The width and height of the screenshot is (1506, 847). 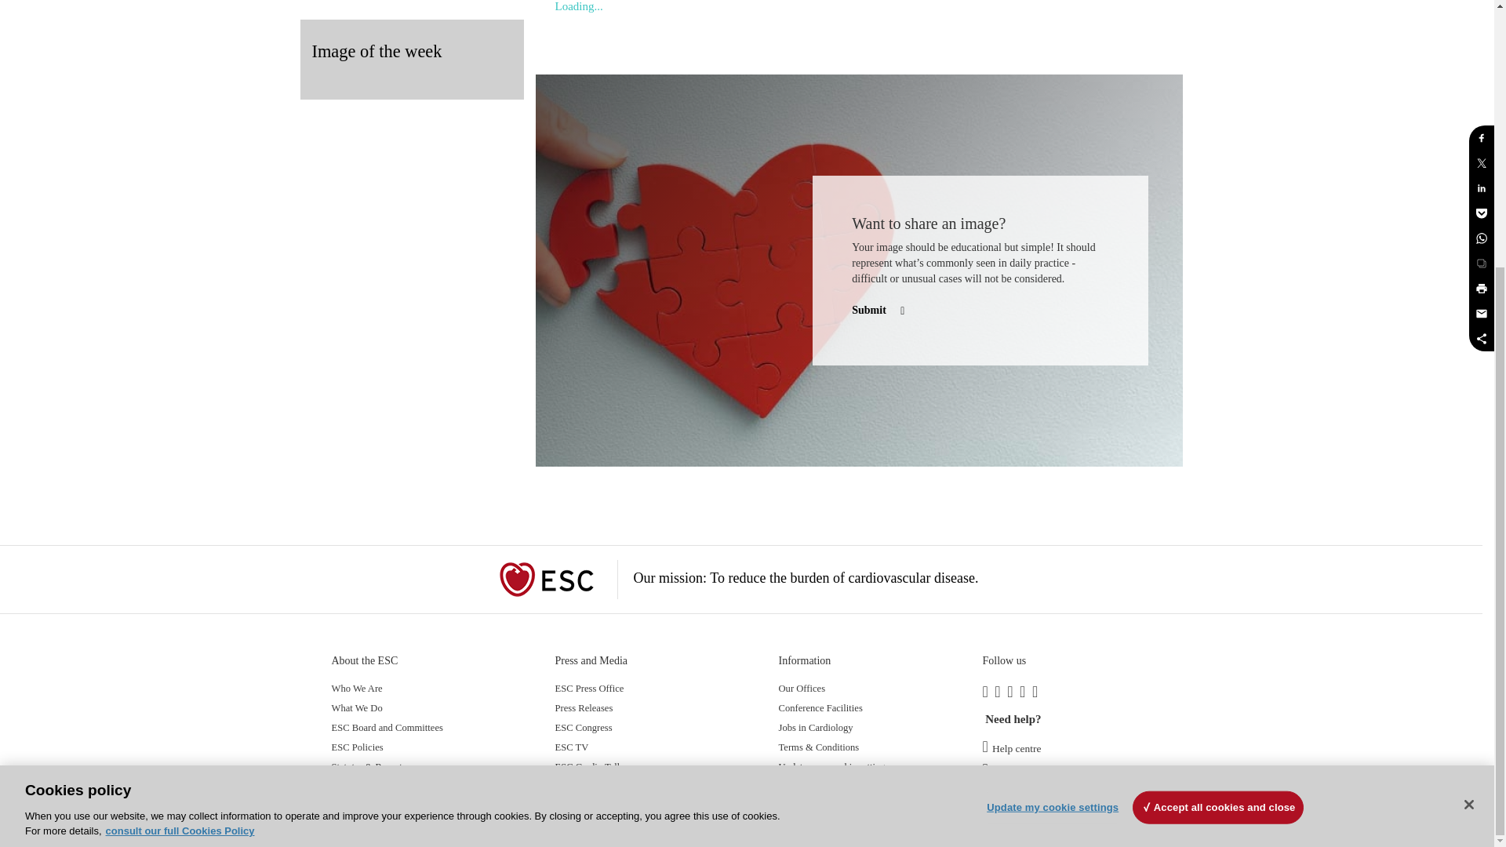 What do you see at coordinates (1010, 748) in the screenshot?
I see ` Help centre` at bounding box center [1010, 748].